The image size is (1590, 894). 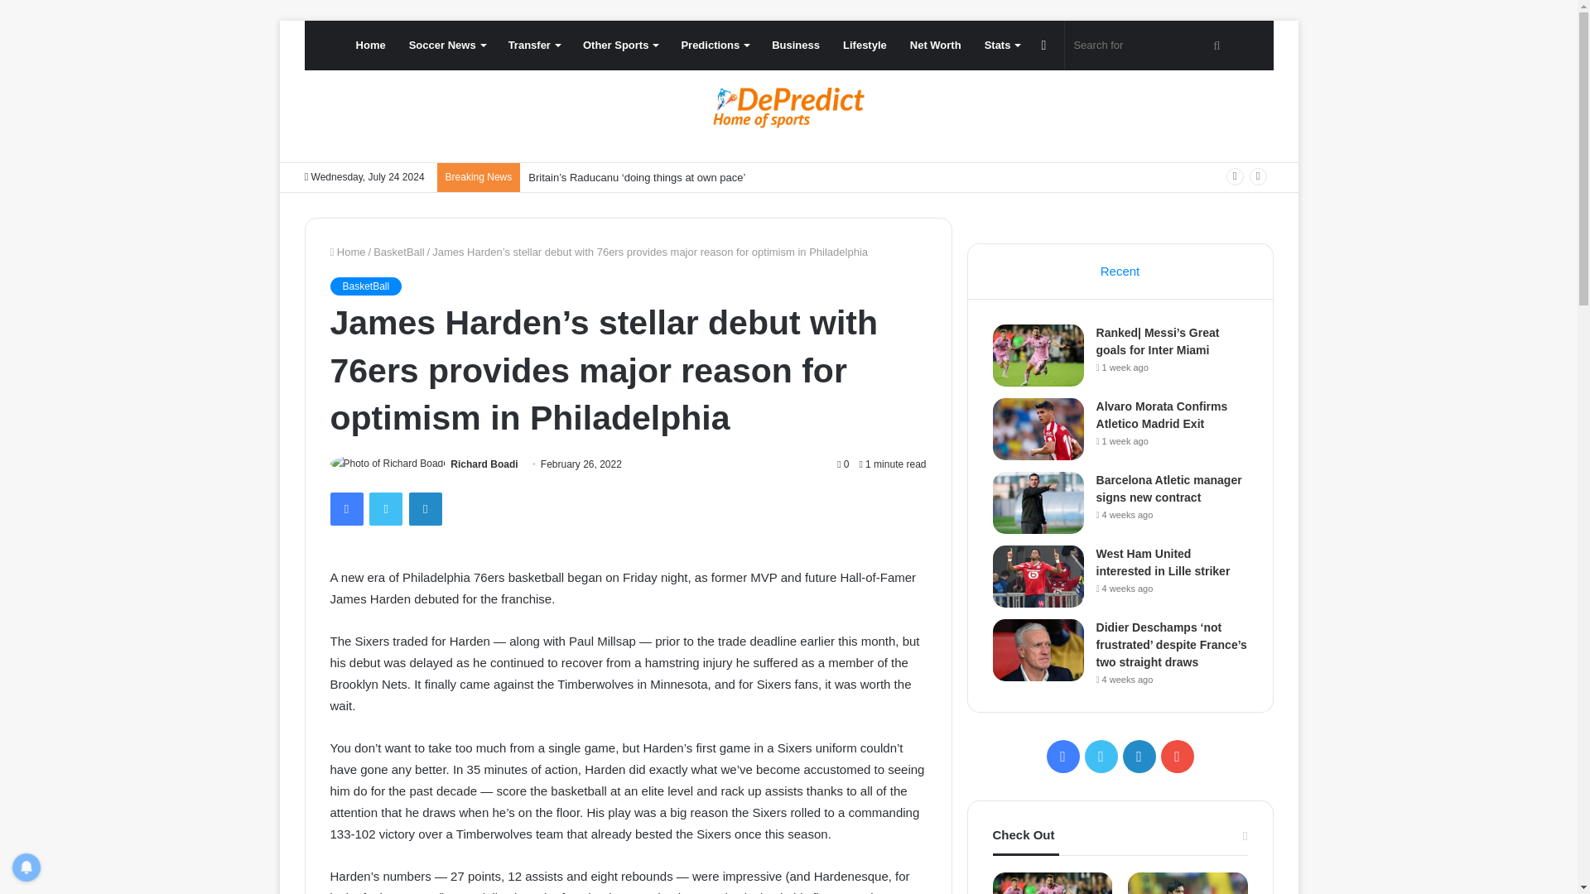 What do you see at coordinates (1149, 45) in the screenshot?
I see `Search for` at bounding box center [1149, 45].